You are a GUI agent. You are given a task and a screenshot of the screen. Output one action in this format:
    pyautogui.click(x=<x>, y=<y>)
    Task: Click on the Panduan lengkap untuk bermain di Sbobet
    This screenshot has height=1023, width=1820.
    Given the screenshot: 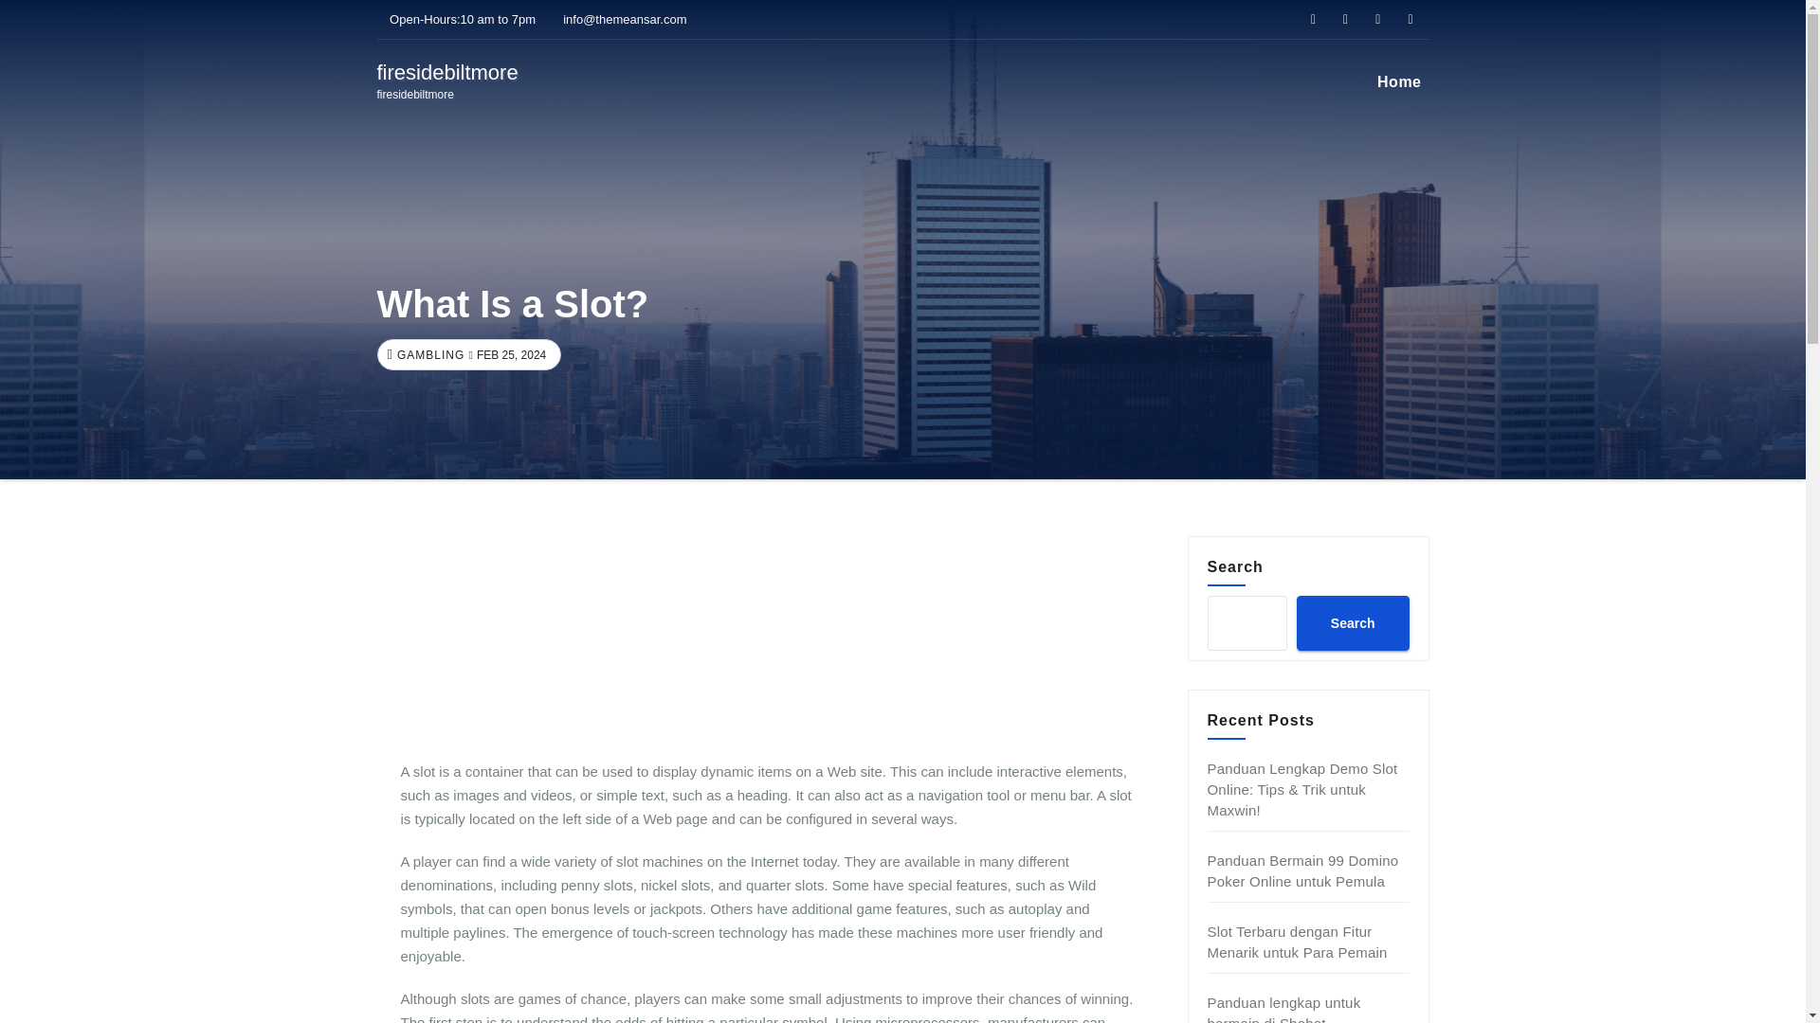 What is the action you would take?
    pyautogui.click(x=1284, y=1008)
    